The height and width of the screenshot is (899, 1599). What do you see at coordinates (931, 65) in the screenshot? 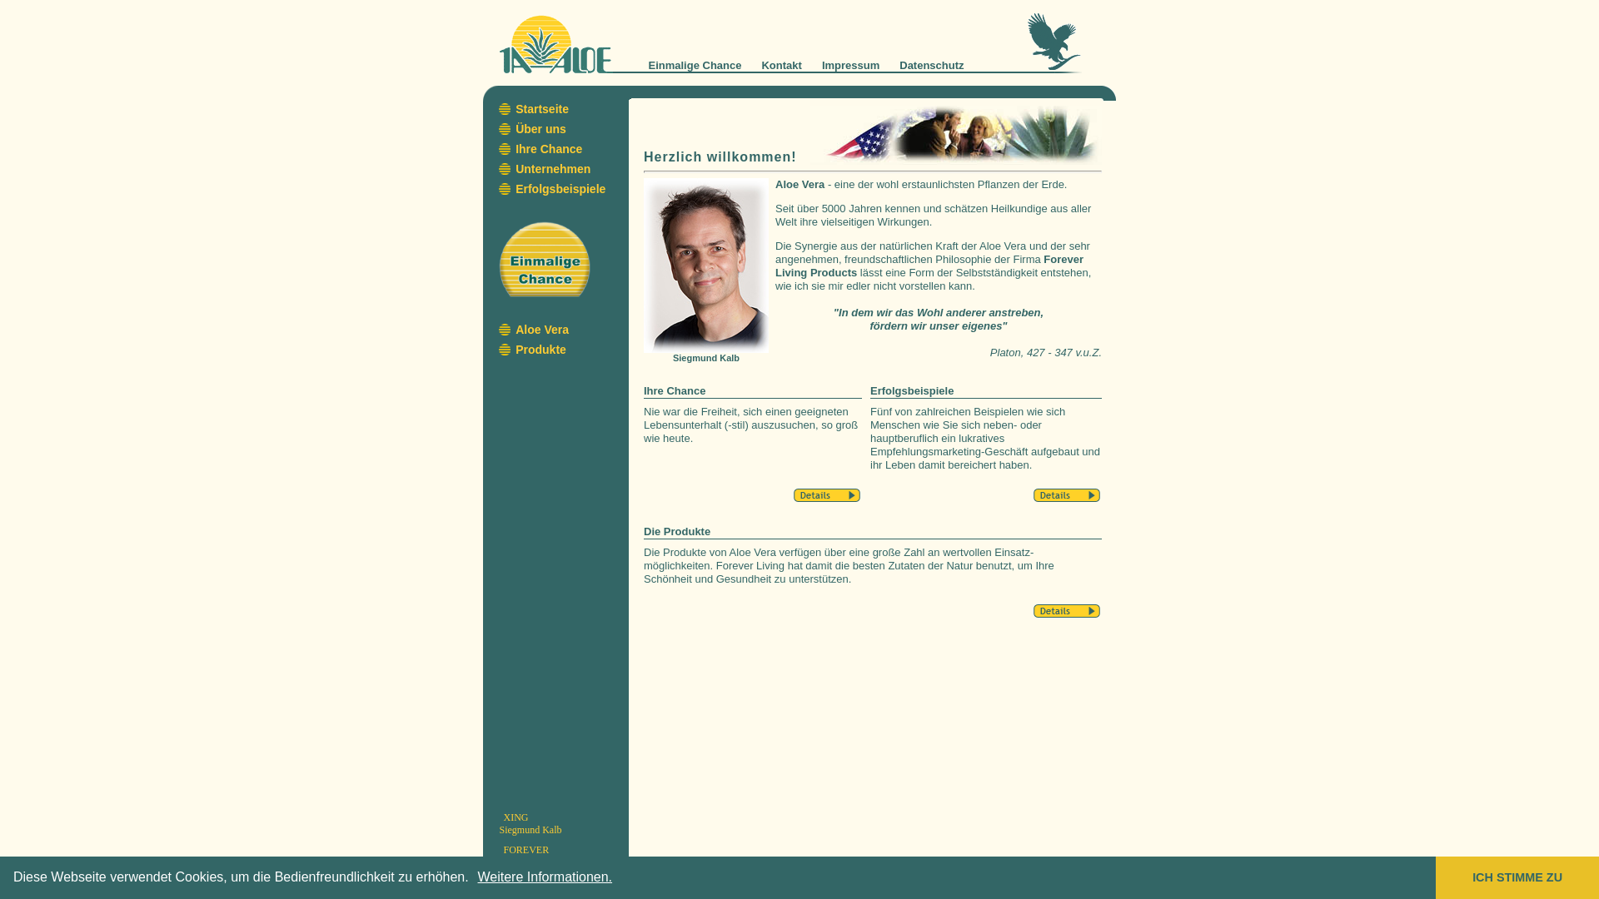
I see `Datenschutz` at bounding box center [931, 65].